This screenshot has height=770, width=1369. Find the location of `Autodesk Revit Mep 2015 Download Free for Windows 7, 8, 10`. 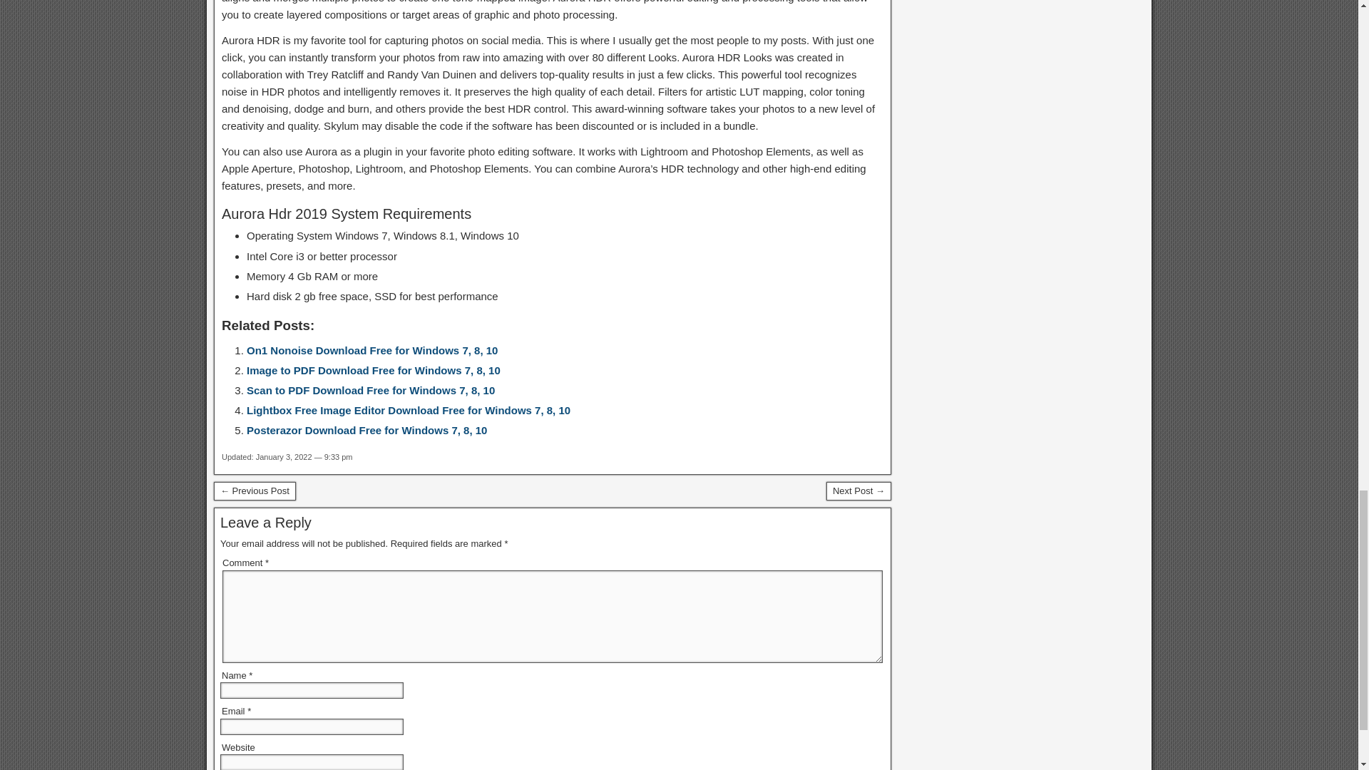

Autodesk Revit Mep 2015 Download Free for Windows 7, 8, 10 is located at coordinates (254, 491).